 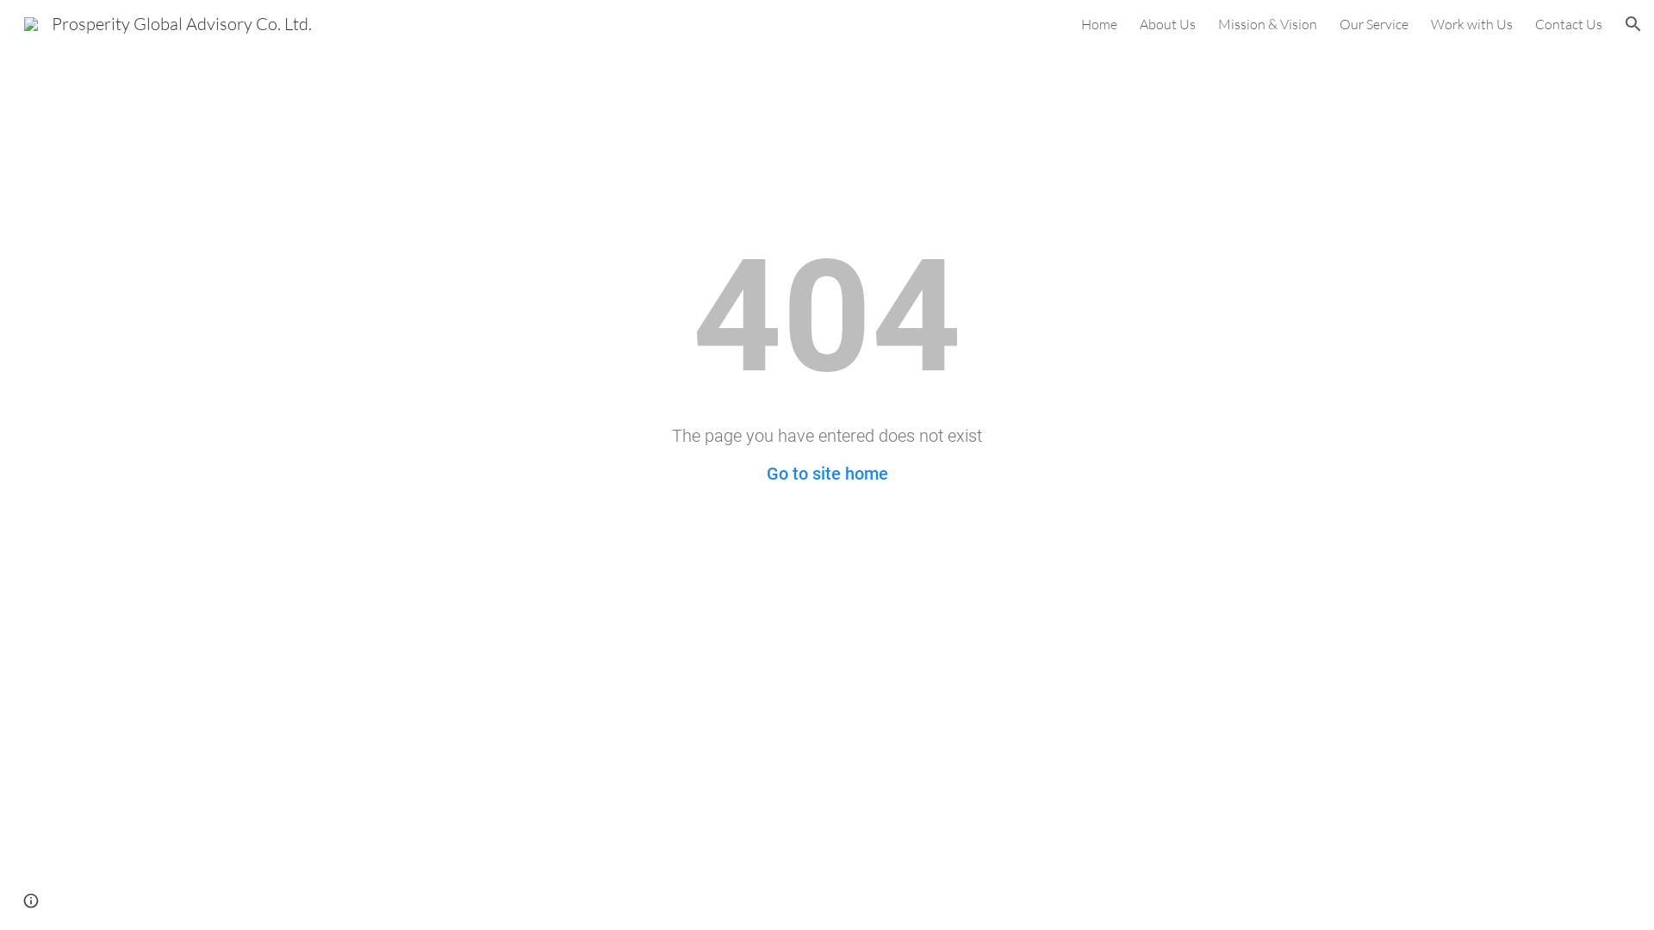 What do you see at coordinates (1569, 24) in the screenshot?
I see `Contact Us` at bounding box center [1569, 24].